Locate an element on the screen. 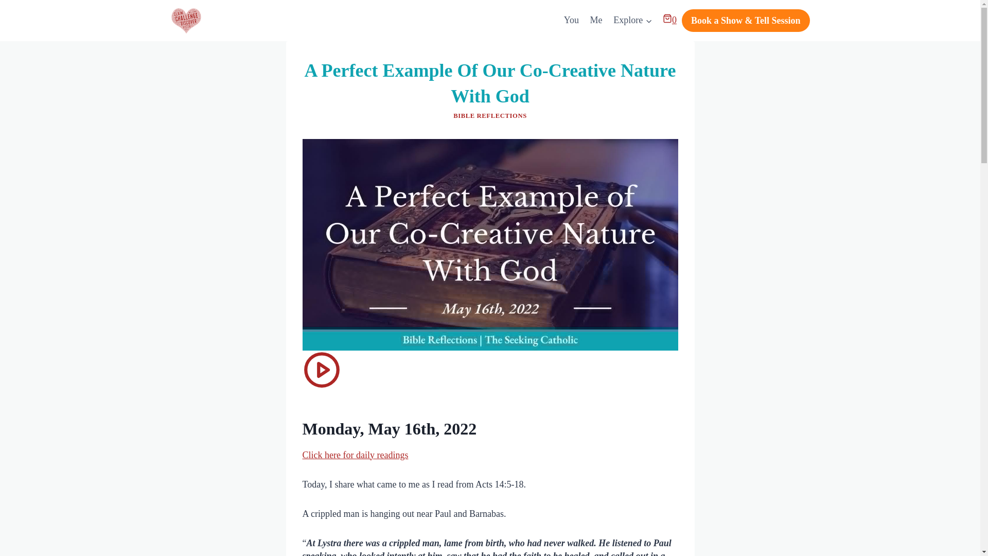  BIBLE REFLECTIONS is located at coordinates (490, 116).